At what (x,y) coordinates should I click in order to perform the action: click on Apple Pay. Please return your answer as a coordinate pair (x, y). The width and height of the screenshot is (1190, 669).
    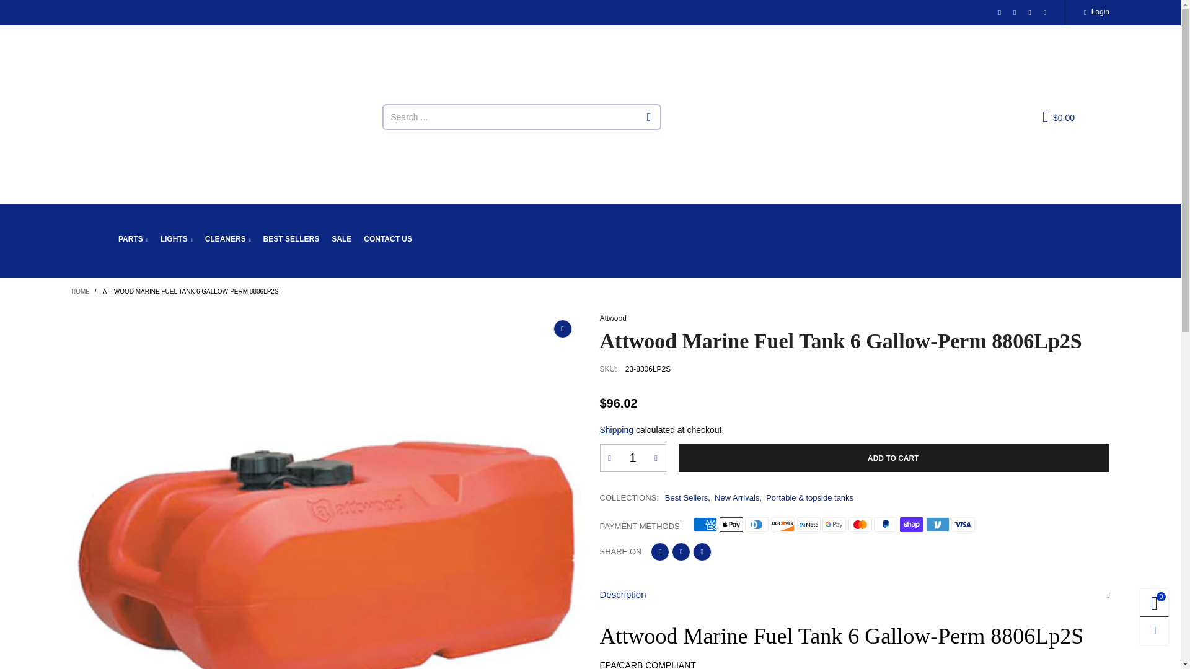
    Looking at the image, I should click on (731, 524).